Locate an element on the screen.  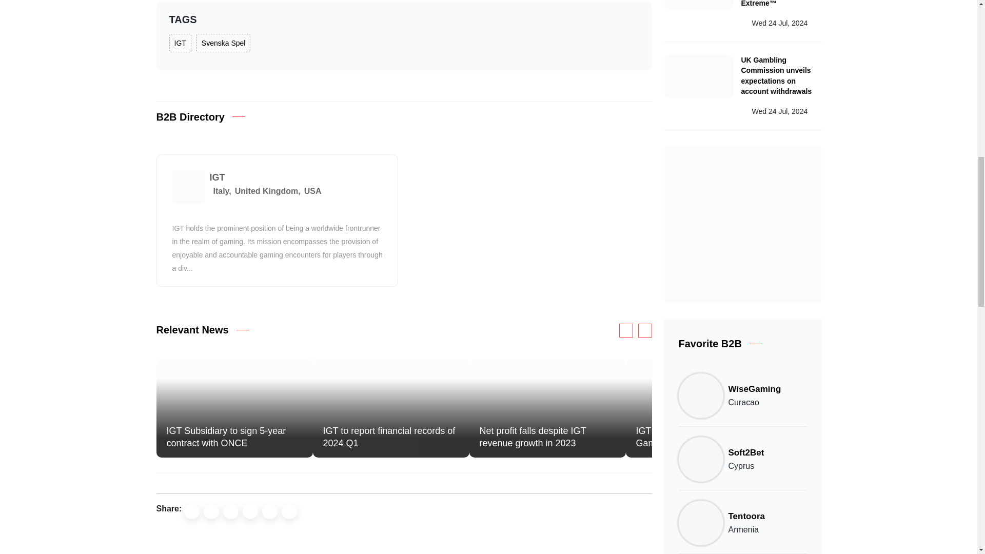
B2B Directory is located at coordinates (190, 117).